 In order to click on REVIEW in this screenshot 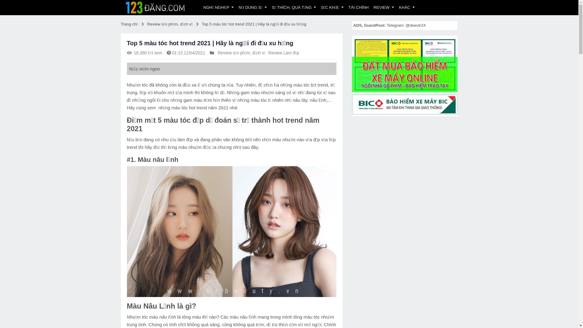, I will do `click(384, 8)`.